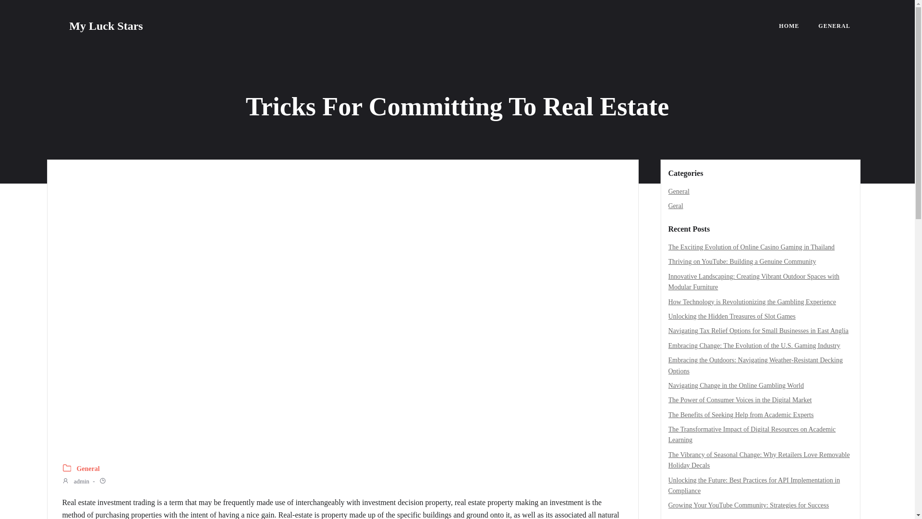 This screenshot has height=519, width=922. Describe the element at coordinates (742, 261) in the screenshot. I see `Thriving on YouTube: Building a Genuine Community` at that location.